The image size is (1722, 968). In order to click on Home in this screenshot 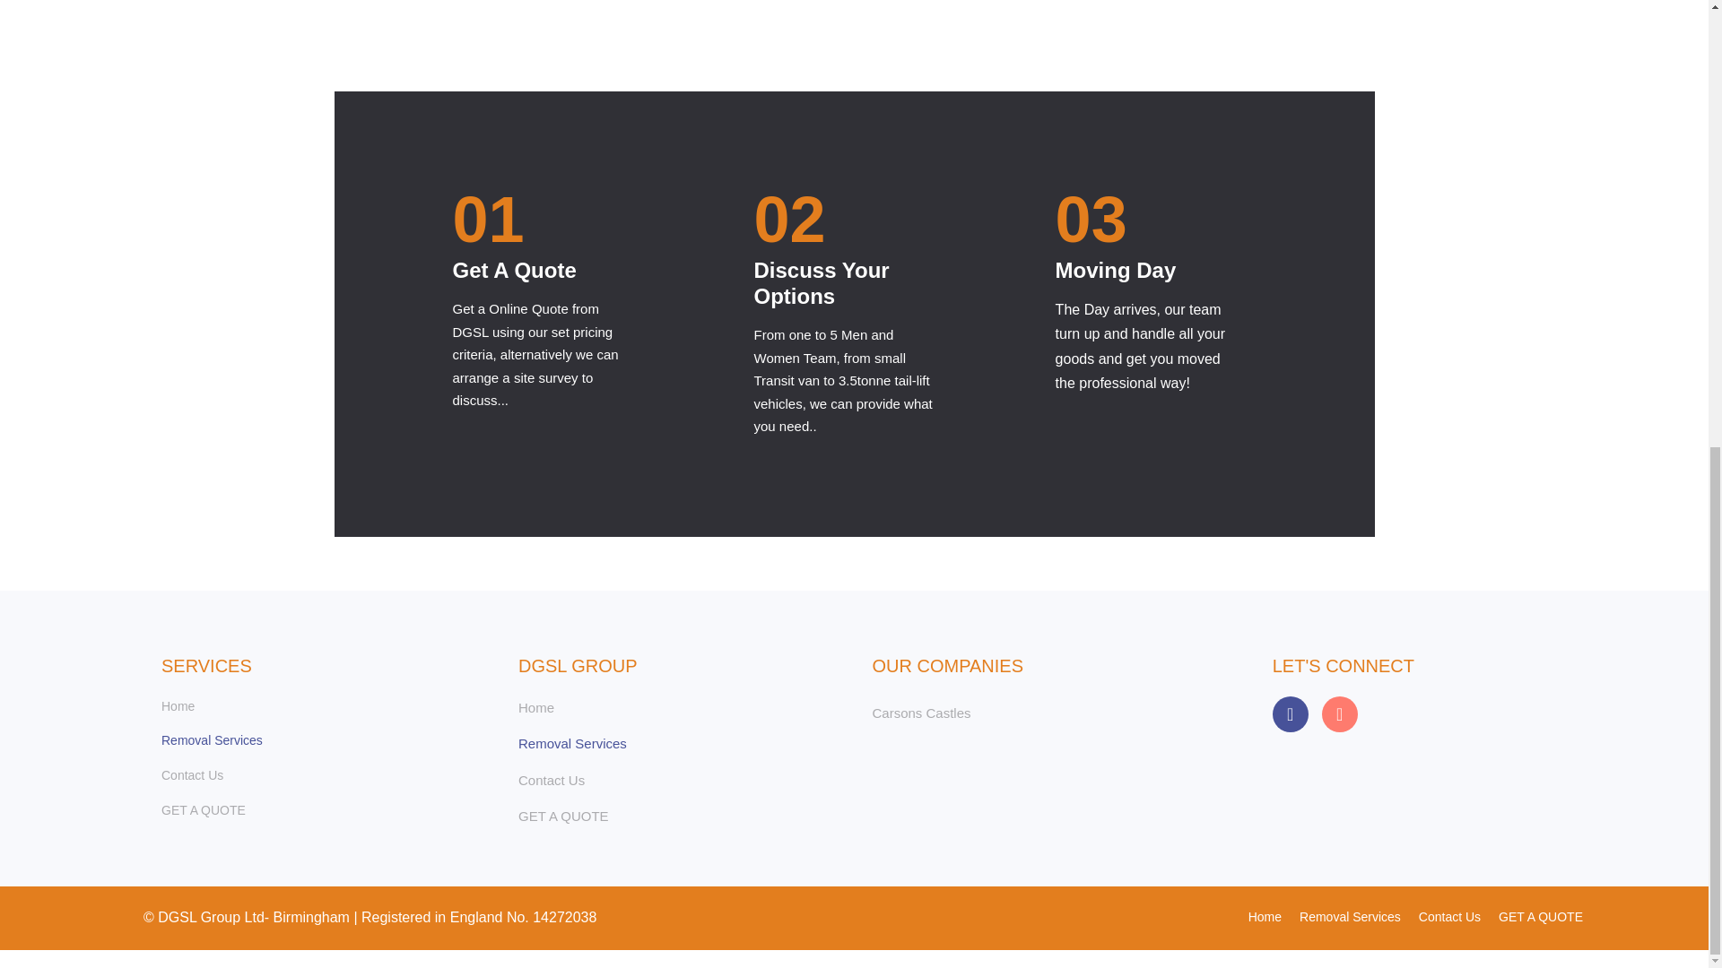, I will do `click(676, 708)`.